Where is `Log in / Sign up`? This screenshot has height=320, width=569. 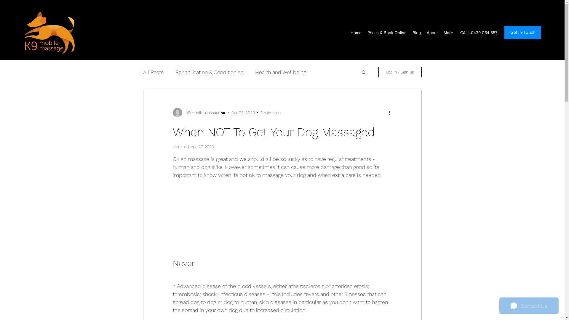 Log in / Sign up is located at coordinates (400, 72).